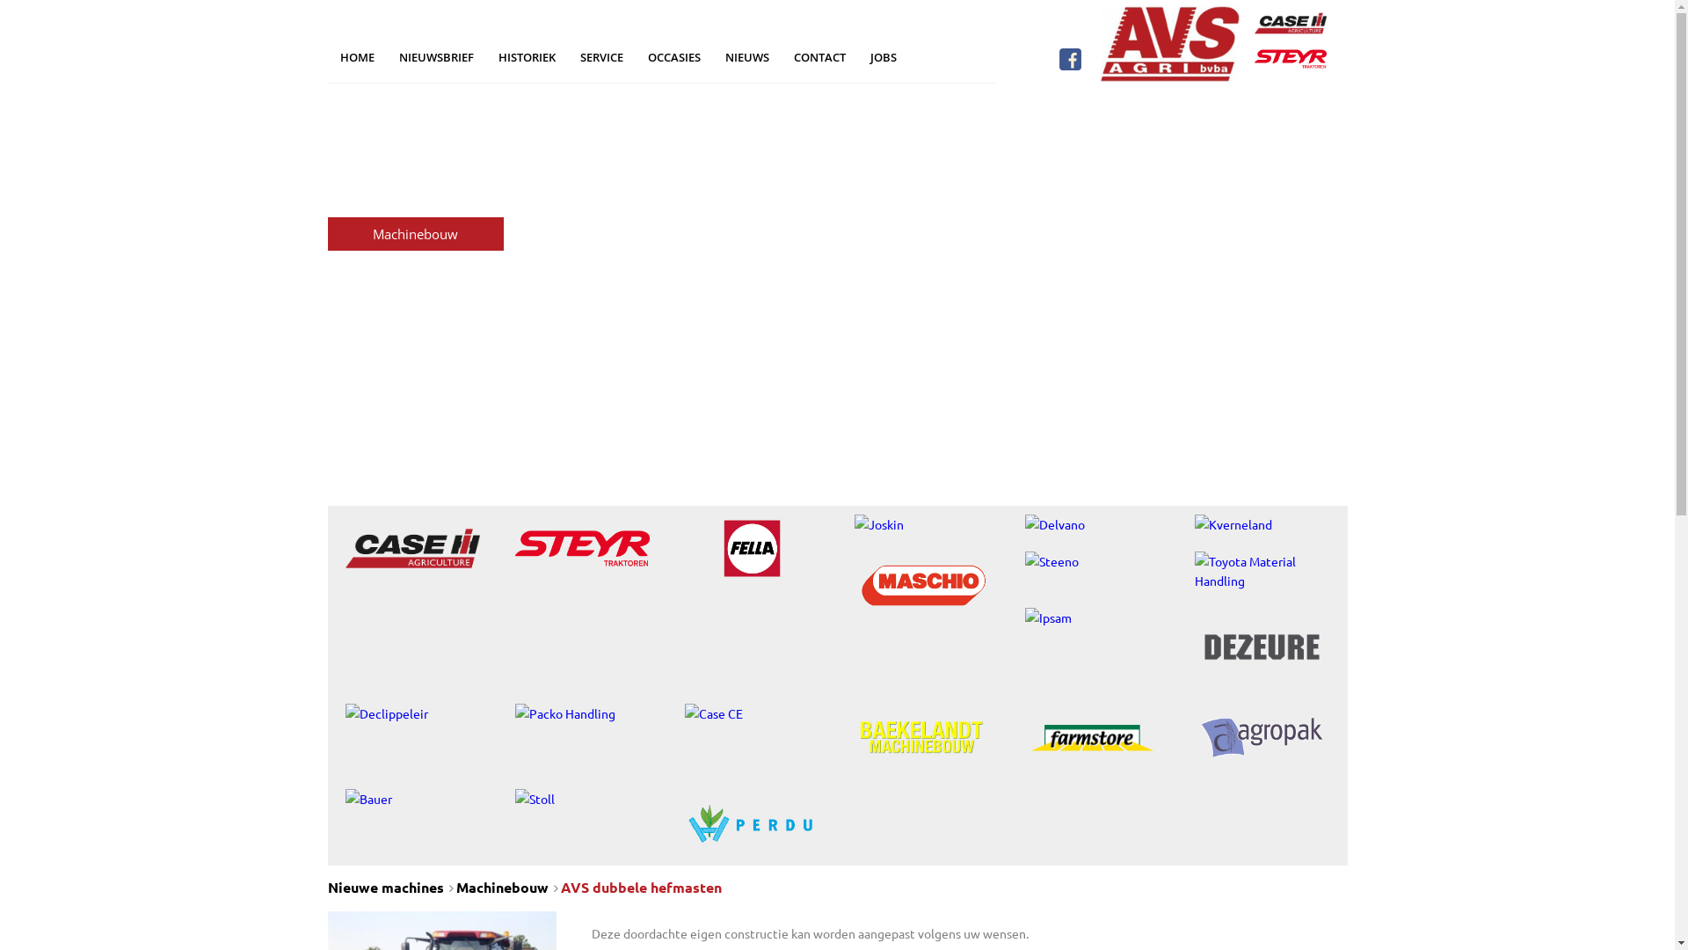  What do you see at coordinates (1092, 524) in the screenshot?
I see `Delvano` at bounding box center [1092, 524].